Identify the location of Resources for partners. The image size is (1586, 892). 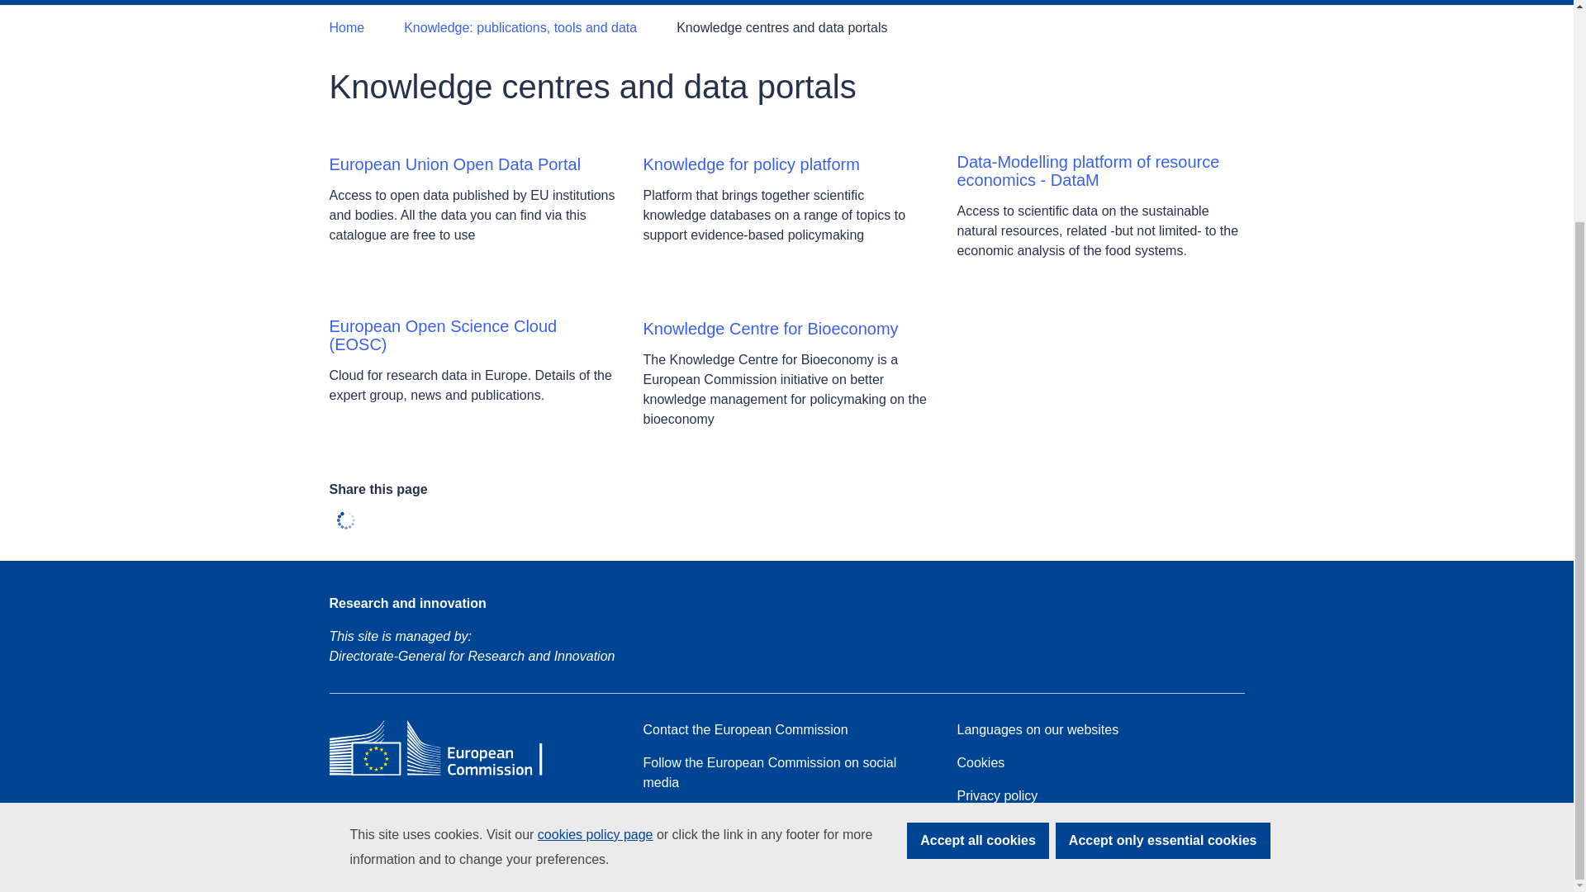
(709, 816).